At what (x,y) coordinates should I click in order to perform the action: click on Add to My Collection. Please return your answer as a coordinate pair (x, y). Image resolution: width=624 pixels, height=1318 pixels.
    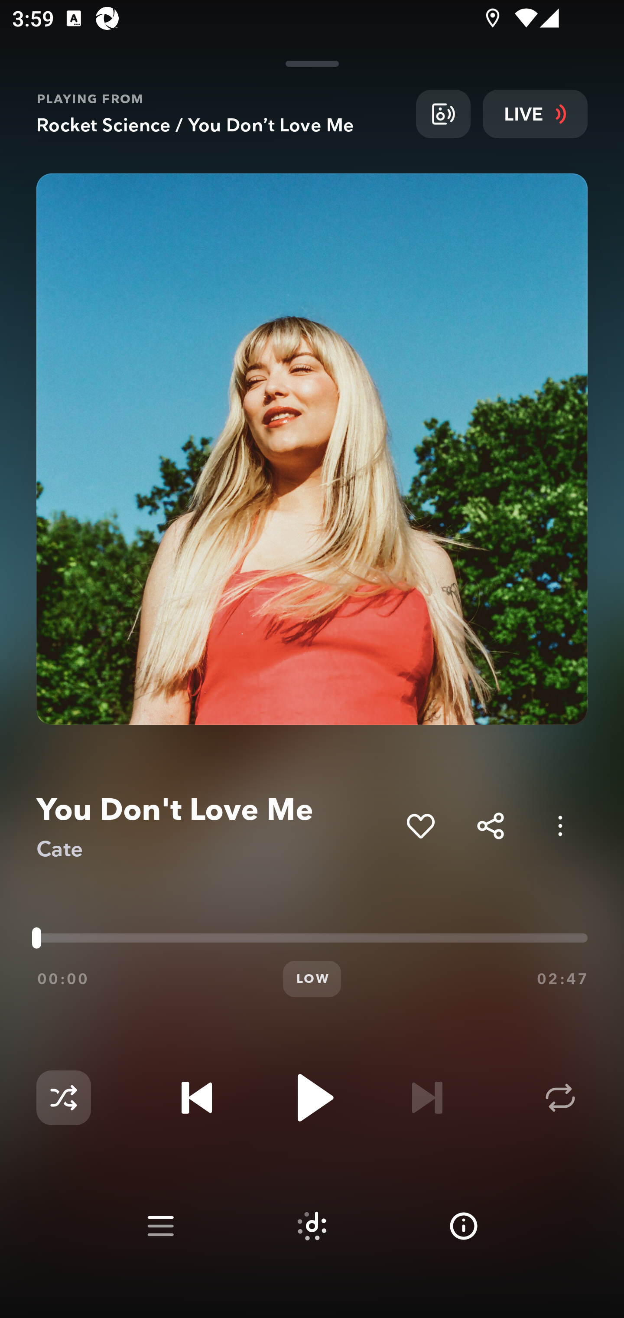
    Looking at the image, I should click on (420, 825).